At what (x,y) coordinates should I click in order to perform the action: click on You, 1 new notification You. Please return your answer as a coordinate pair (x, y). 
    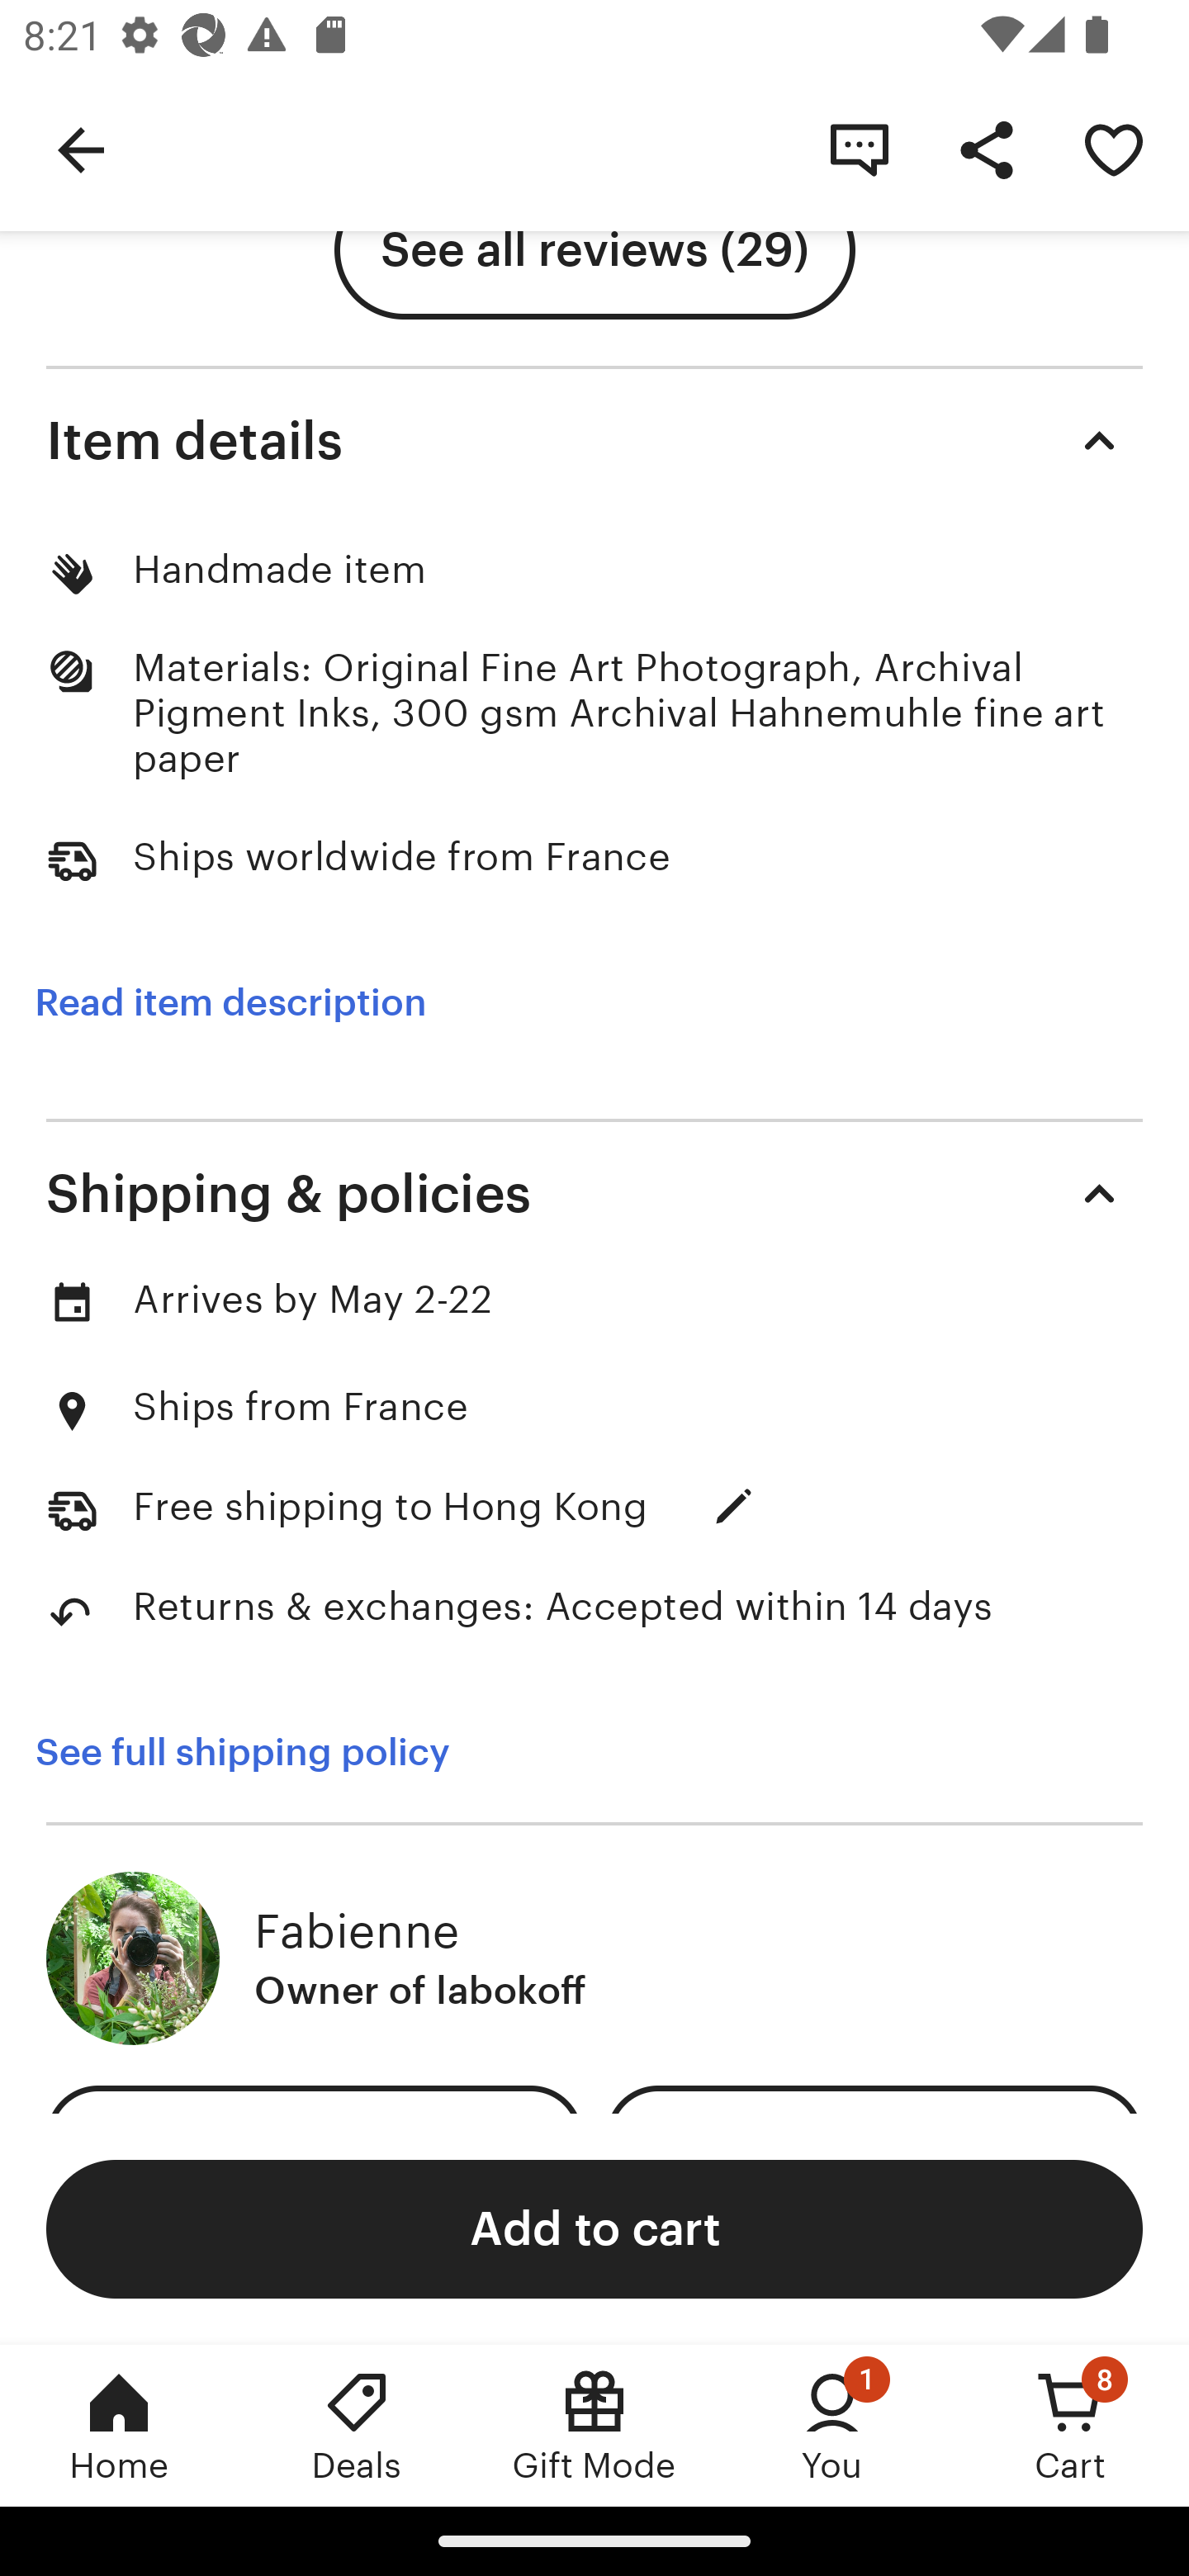
    Looking at the image, I should click on (832, 2425).